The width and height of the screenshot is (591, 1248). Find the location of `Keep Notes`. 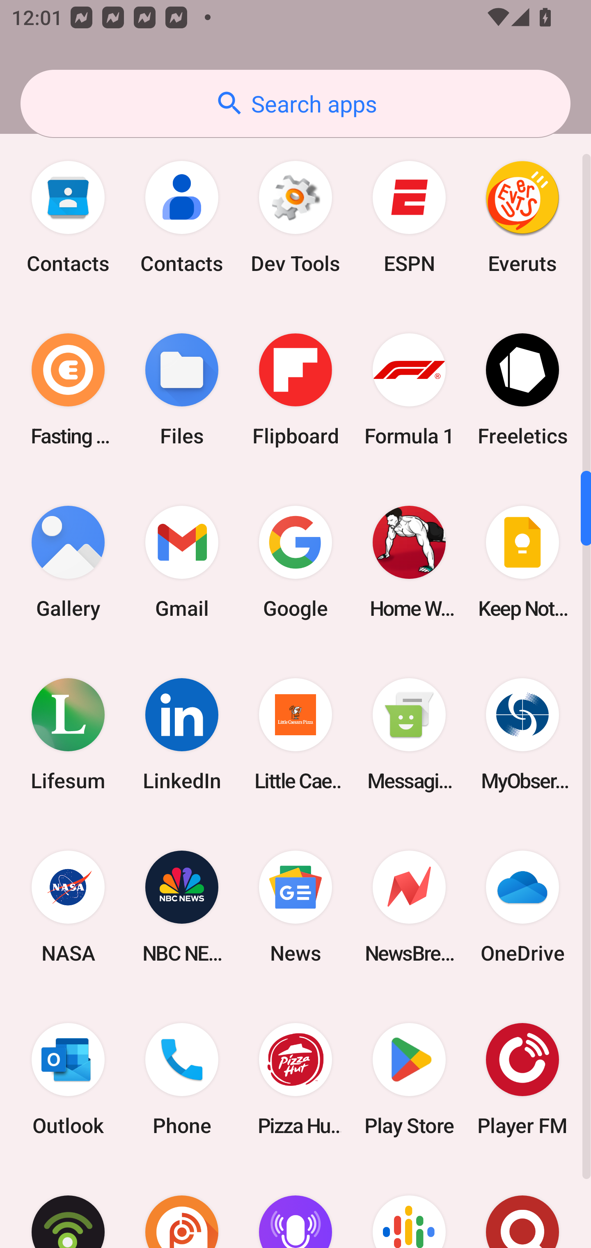

Keep Notes is located at coordinates (522, 562).